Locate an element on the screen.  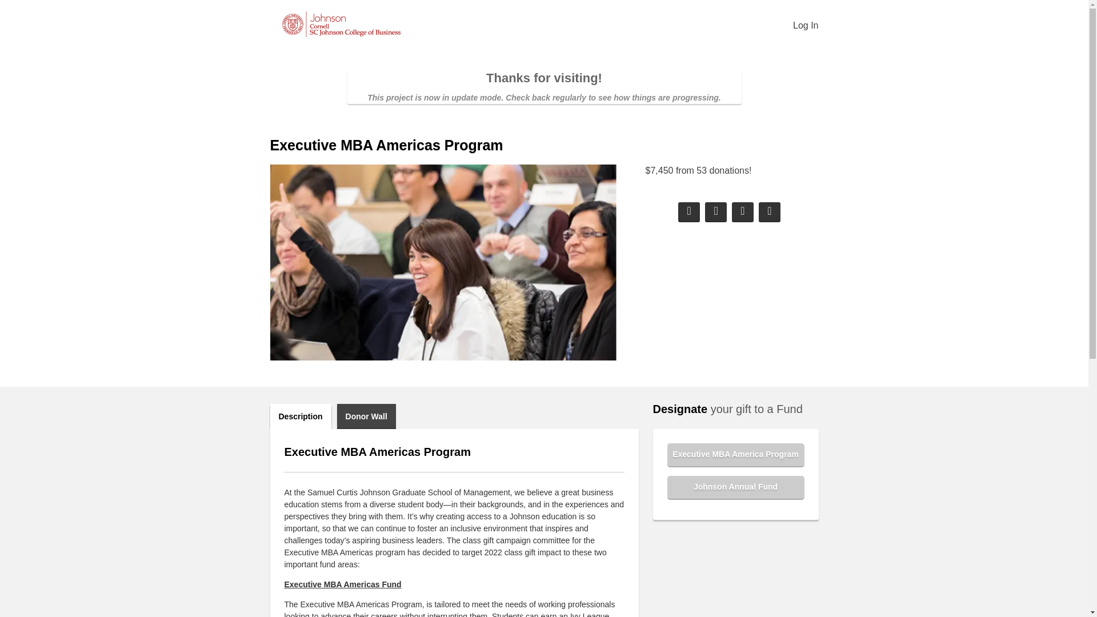
Share on Facebook is located at coordinates (688, 212).